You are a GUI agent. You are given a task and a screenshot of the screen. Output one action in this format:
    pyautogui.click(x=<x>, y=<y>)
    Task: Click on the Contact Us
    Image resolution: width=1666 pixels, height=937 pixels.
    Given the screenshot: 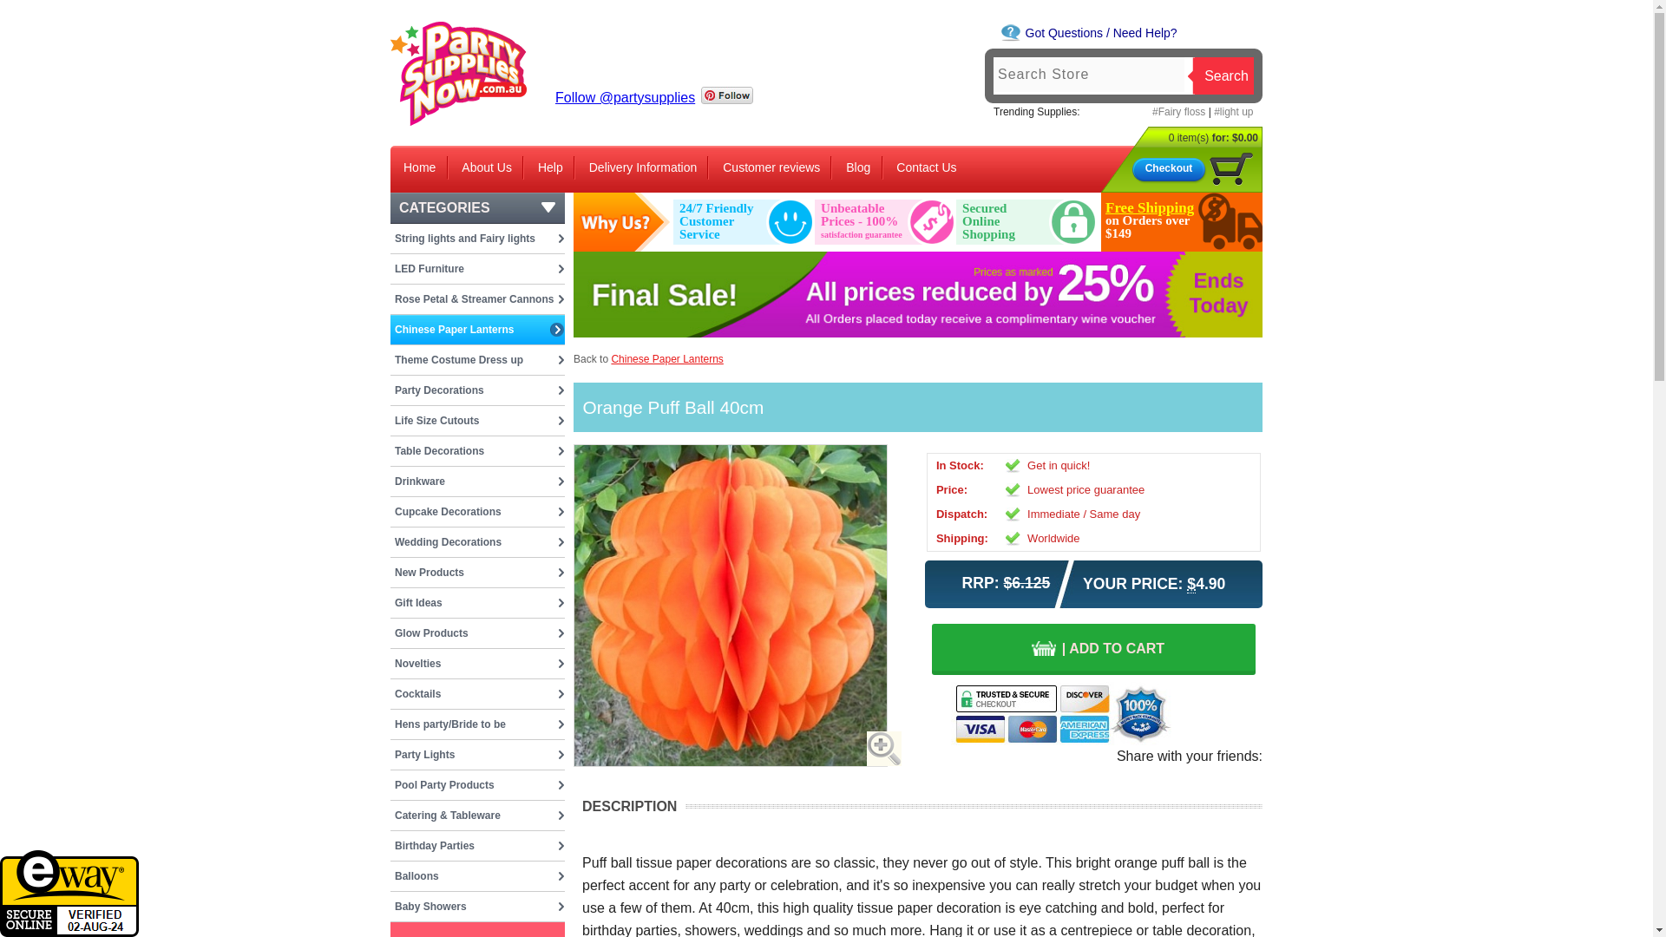 What is the action you would take?
    pyautogui.click(x=926, y=167)
    